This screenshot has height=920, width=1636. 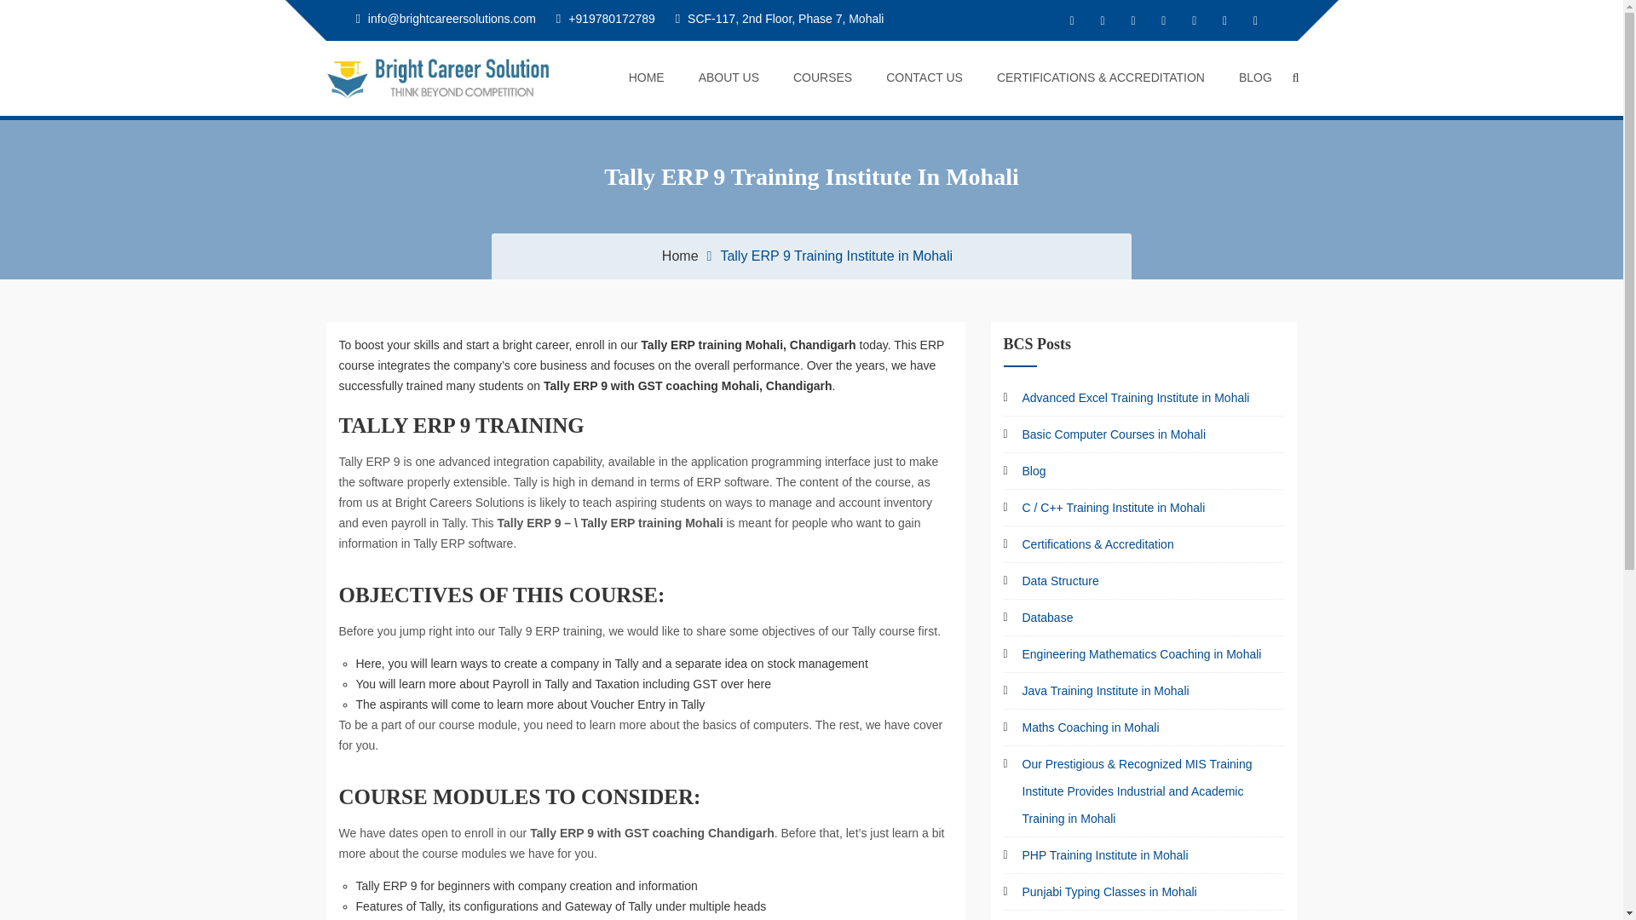 What do you see at coordinates (1247, 78) in the screenshot?
I see `BLOG` at bounding box center [1247, 78].